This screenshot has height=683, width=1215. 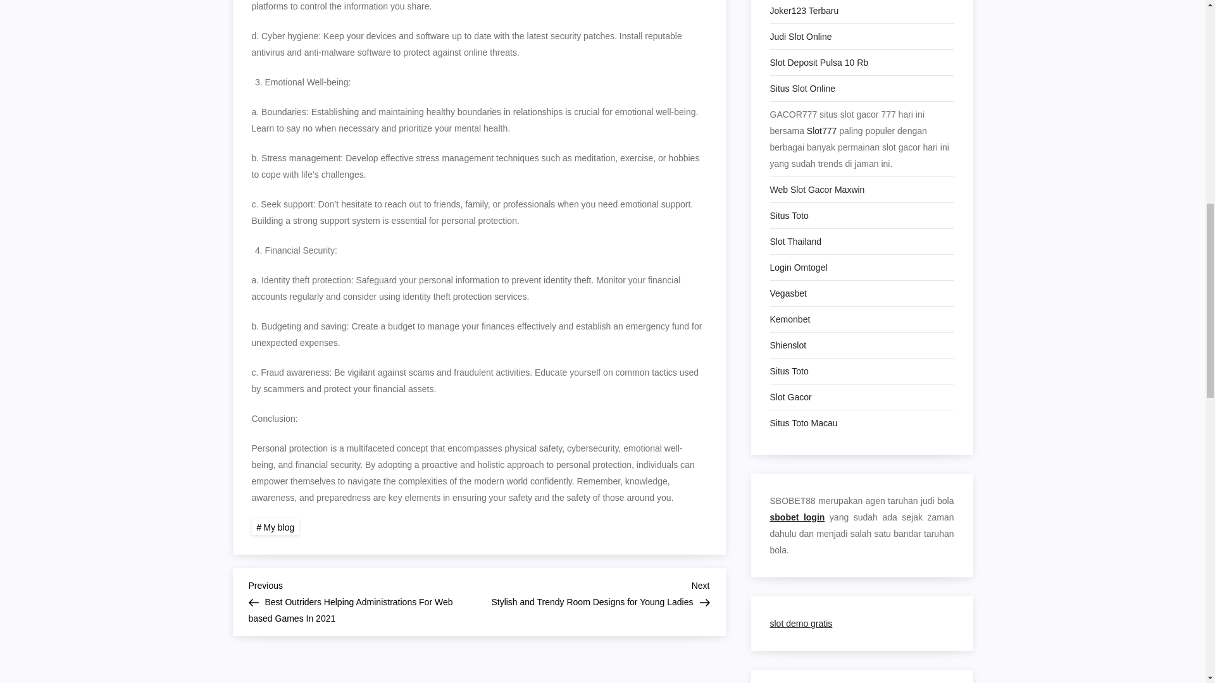 I want to click on Joker123 Terbaru, so click(x=804, y=11).